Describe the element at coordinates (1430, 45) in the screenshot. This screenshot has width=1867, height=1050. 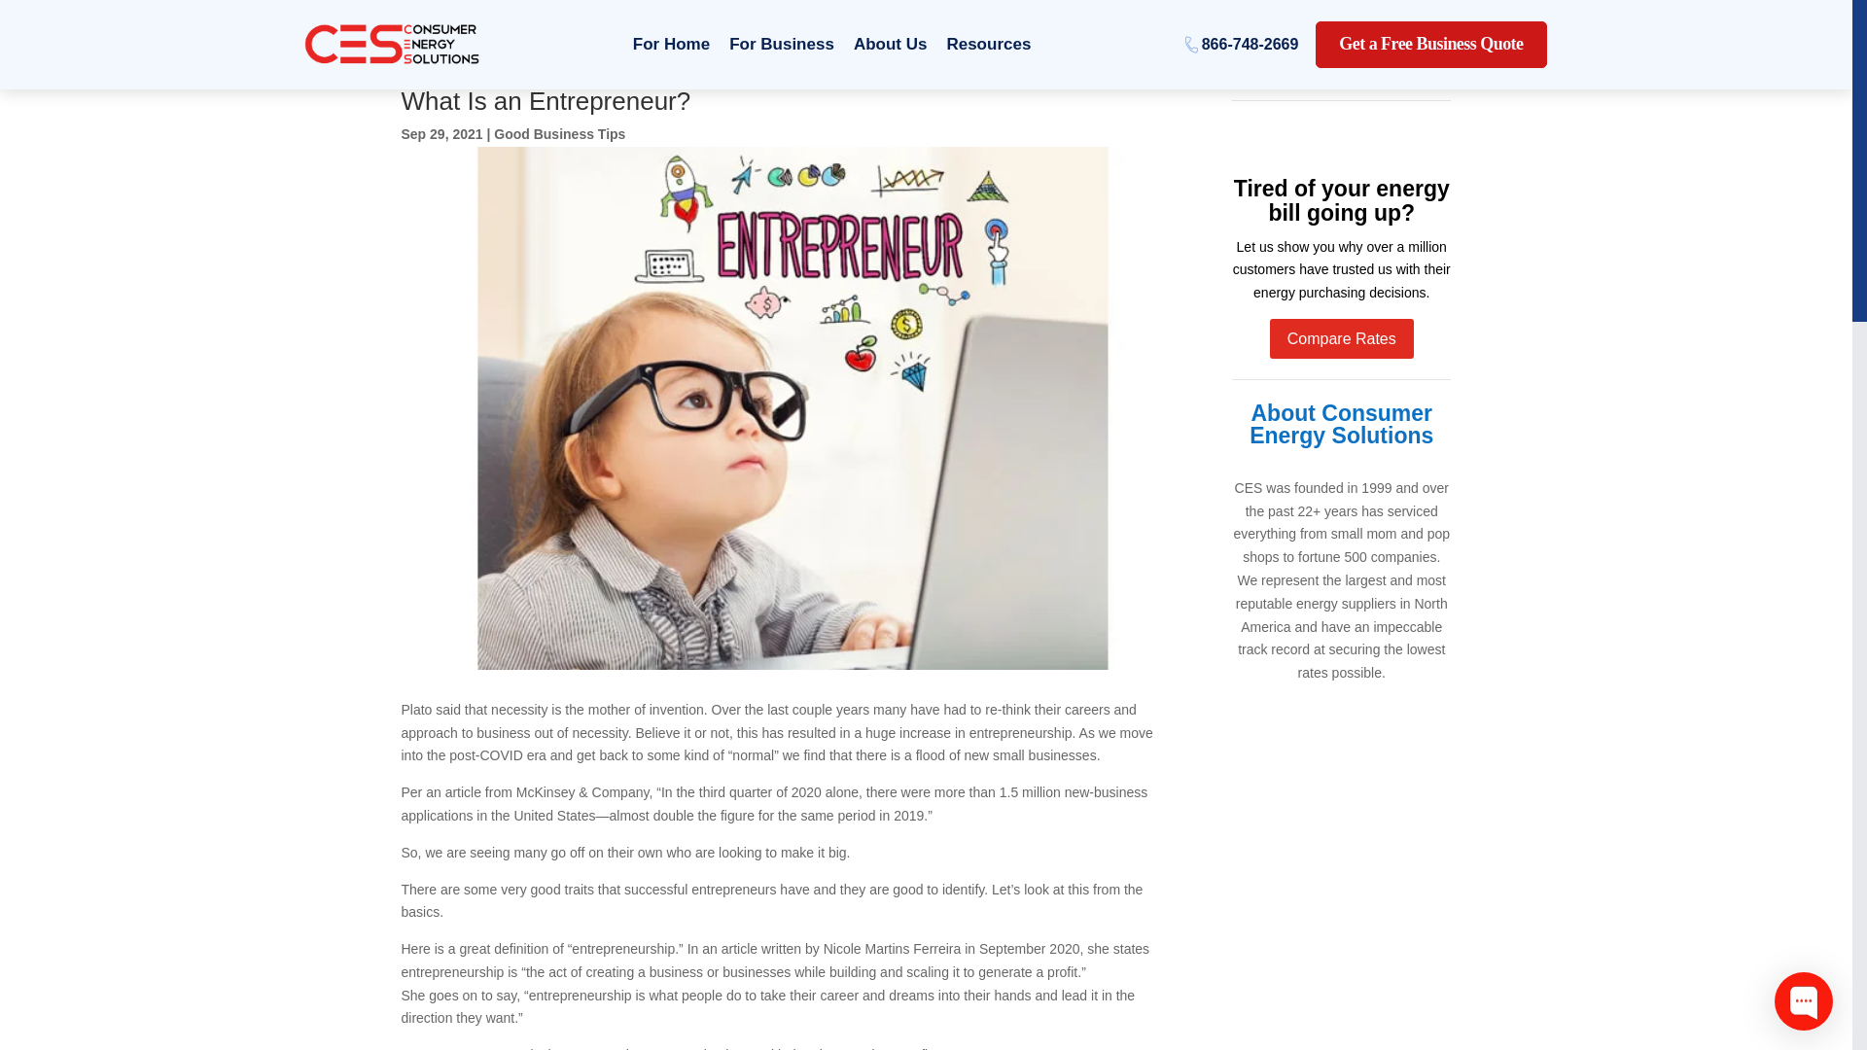
I see `Get a Free Business Quote` at that location.